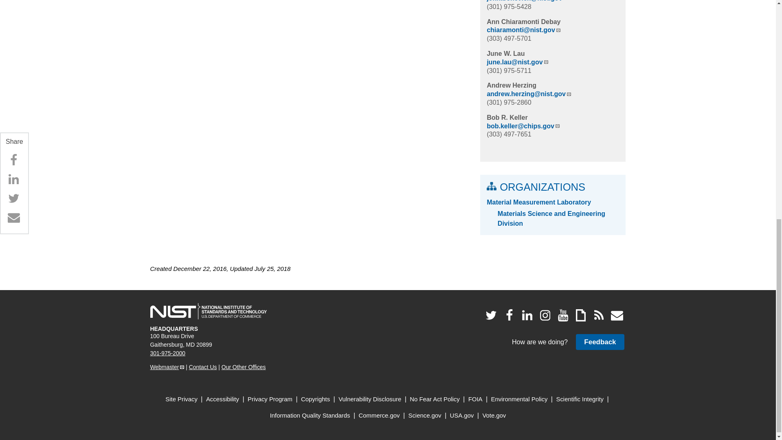 This screenshot has height=440, width=782. Describe the element at coordinates (600, 341) in the screenshot. I see `Provide feedback` at that location.